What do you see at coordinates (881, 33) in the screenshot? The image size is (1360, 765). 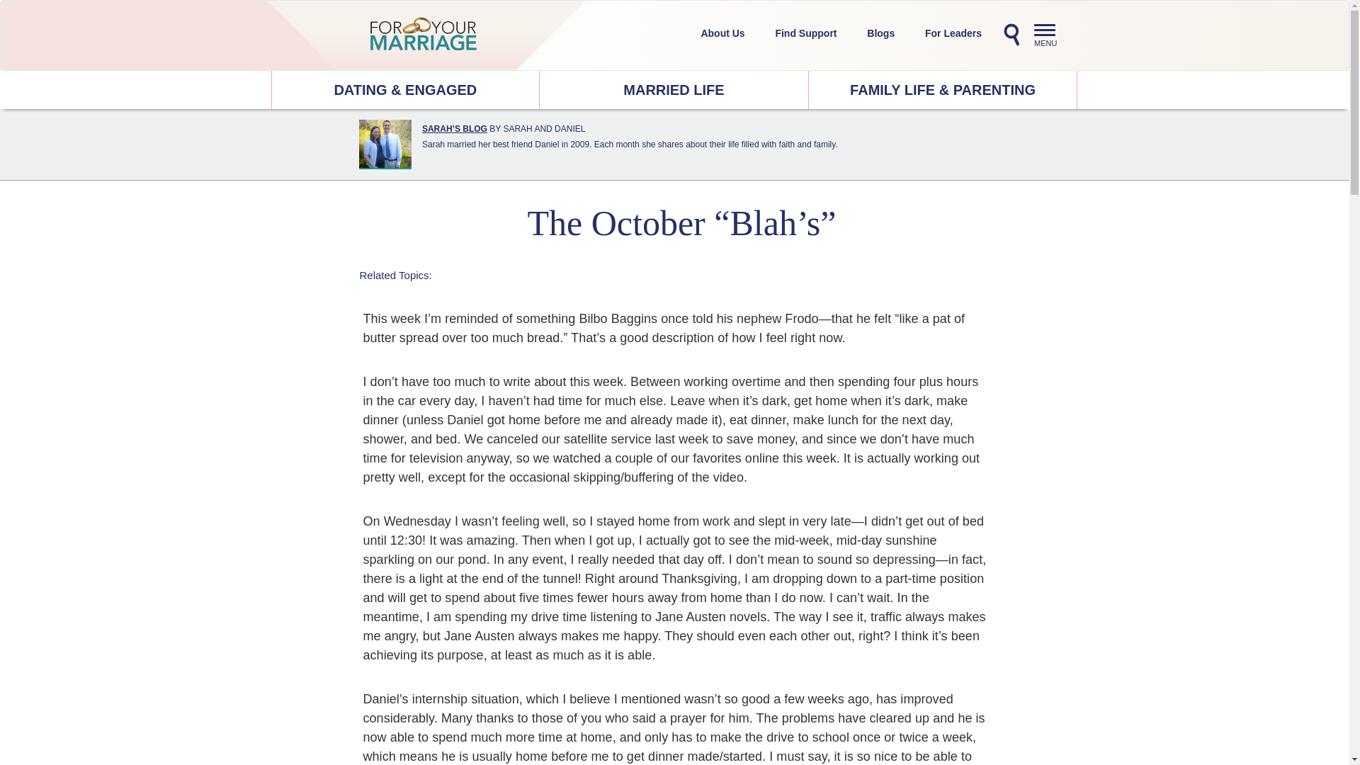 I see `About Us` at bounding box center [881, 33].